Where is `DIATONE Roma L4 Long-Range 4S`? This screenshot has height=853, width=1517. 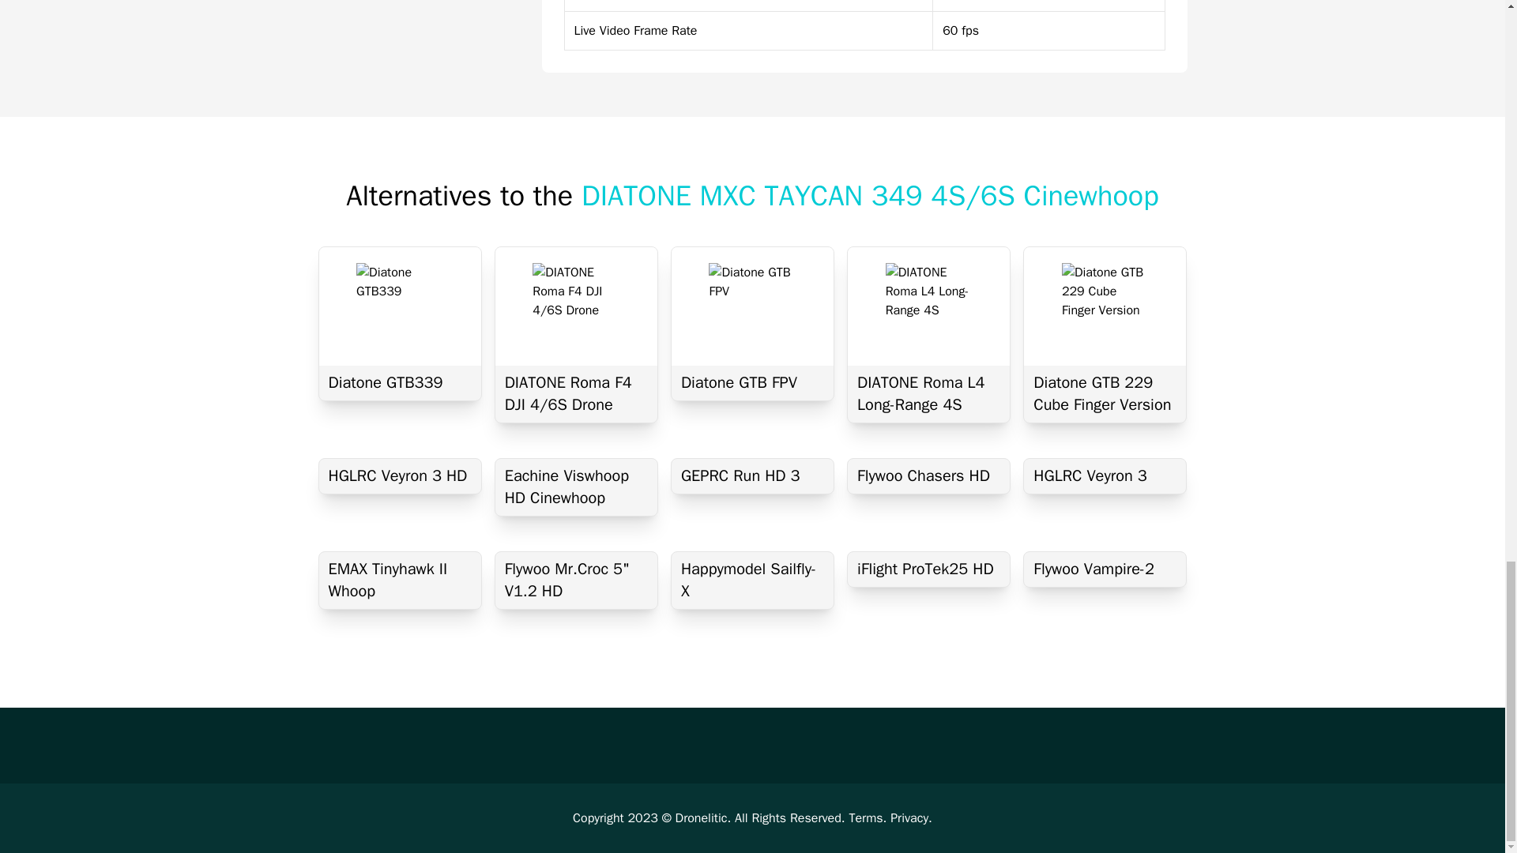
DIATONE Roma L4 Long-Range 4S is located at coordinates (929, 393).